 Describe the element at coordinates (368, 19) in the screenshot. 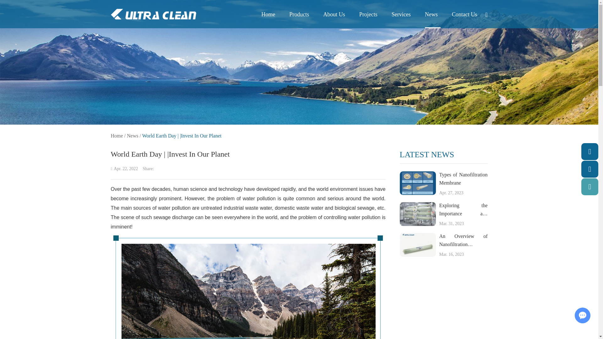

I see `Projects` at that location.